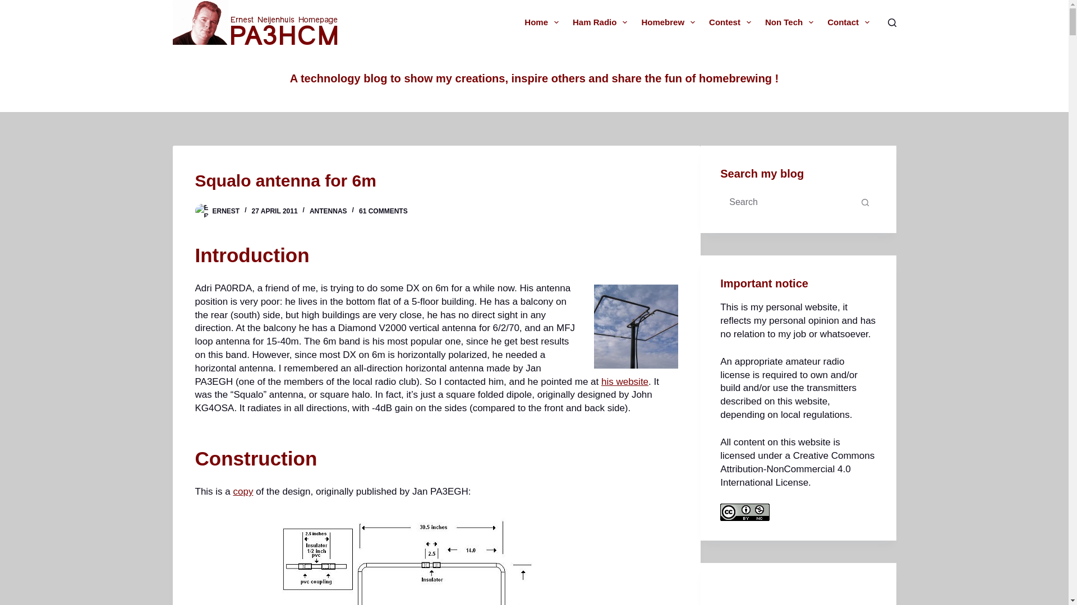 This screenshot has width=1077, height=605. I want to click on Posts by Ernest, so click(225, 211).